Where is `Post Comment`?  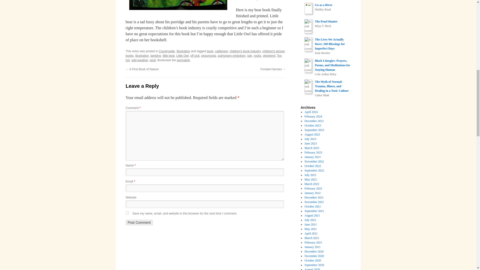 Post Comment is located at coordinates (139, 222).